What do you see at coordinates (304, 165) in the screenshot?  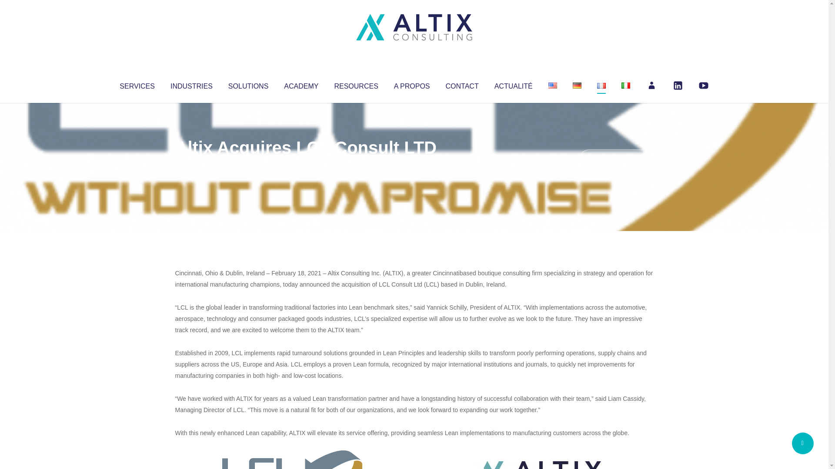 I see `Uncategorized` at bounding box center [304, 165].